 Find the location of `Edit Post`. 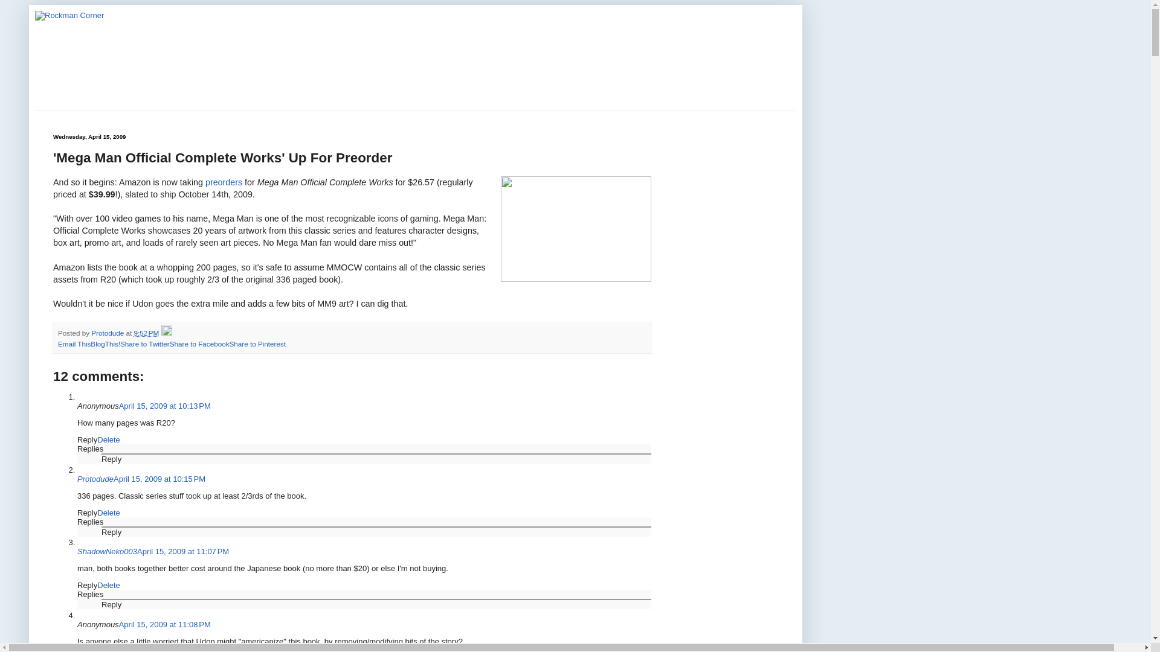

Edit Post is located at coordinates (166, 333).